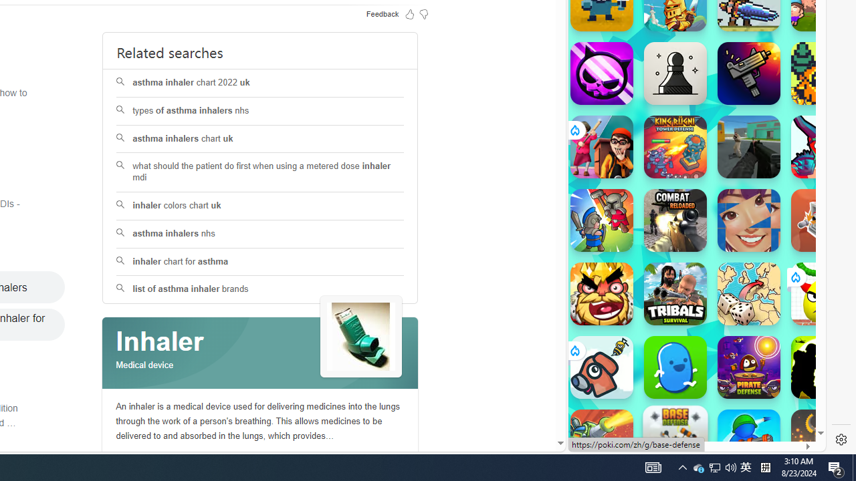 This screenshot has width=856, height=481. I want to click on Ragdoll Hit, so click(823, 441).